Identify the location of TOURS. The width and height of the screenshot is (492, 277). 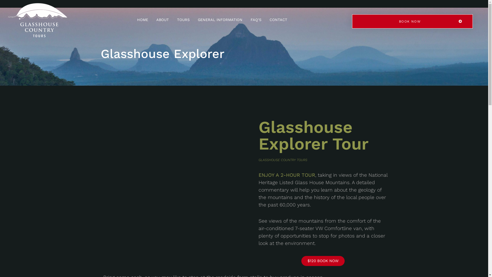
(183, 20).